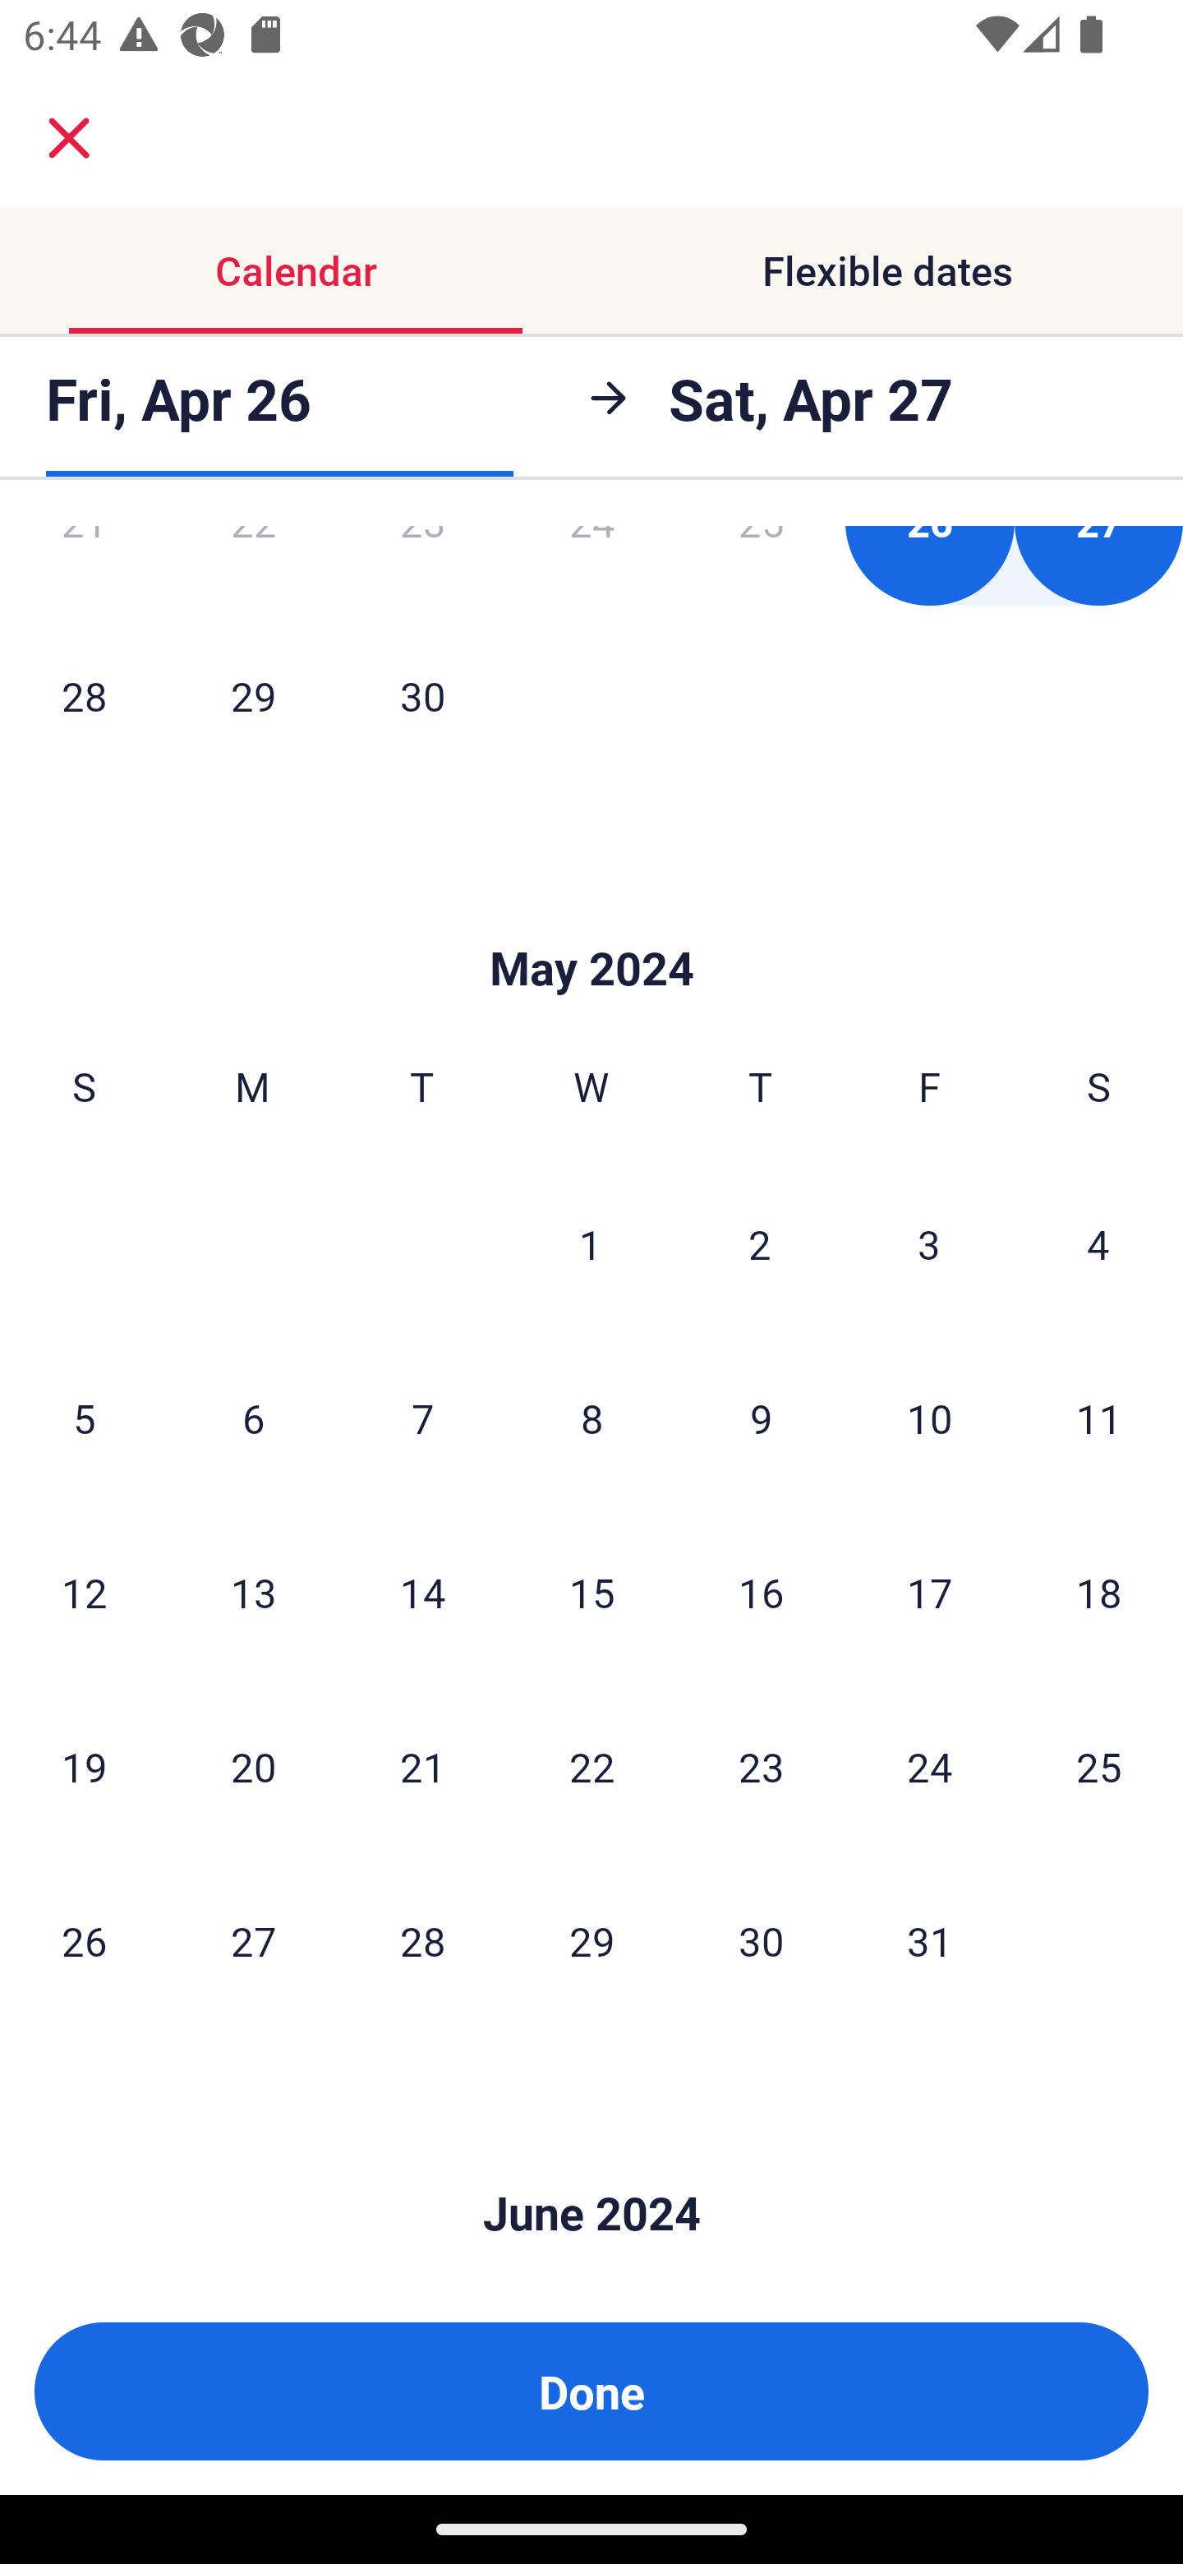 The width and height of the screenshot is (1183, 2564). I want to click on 21 Tuesday, May 21, 2024, so click(422, 1766).